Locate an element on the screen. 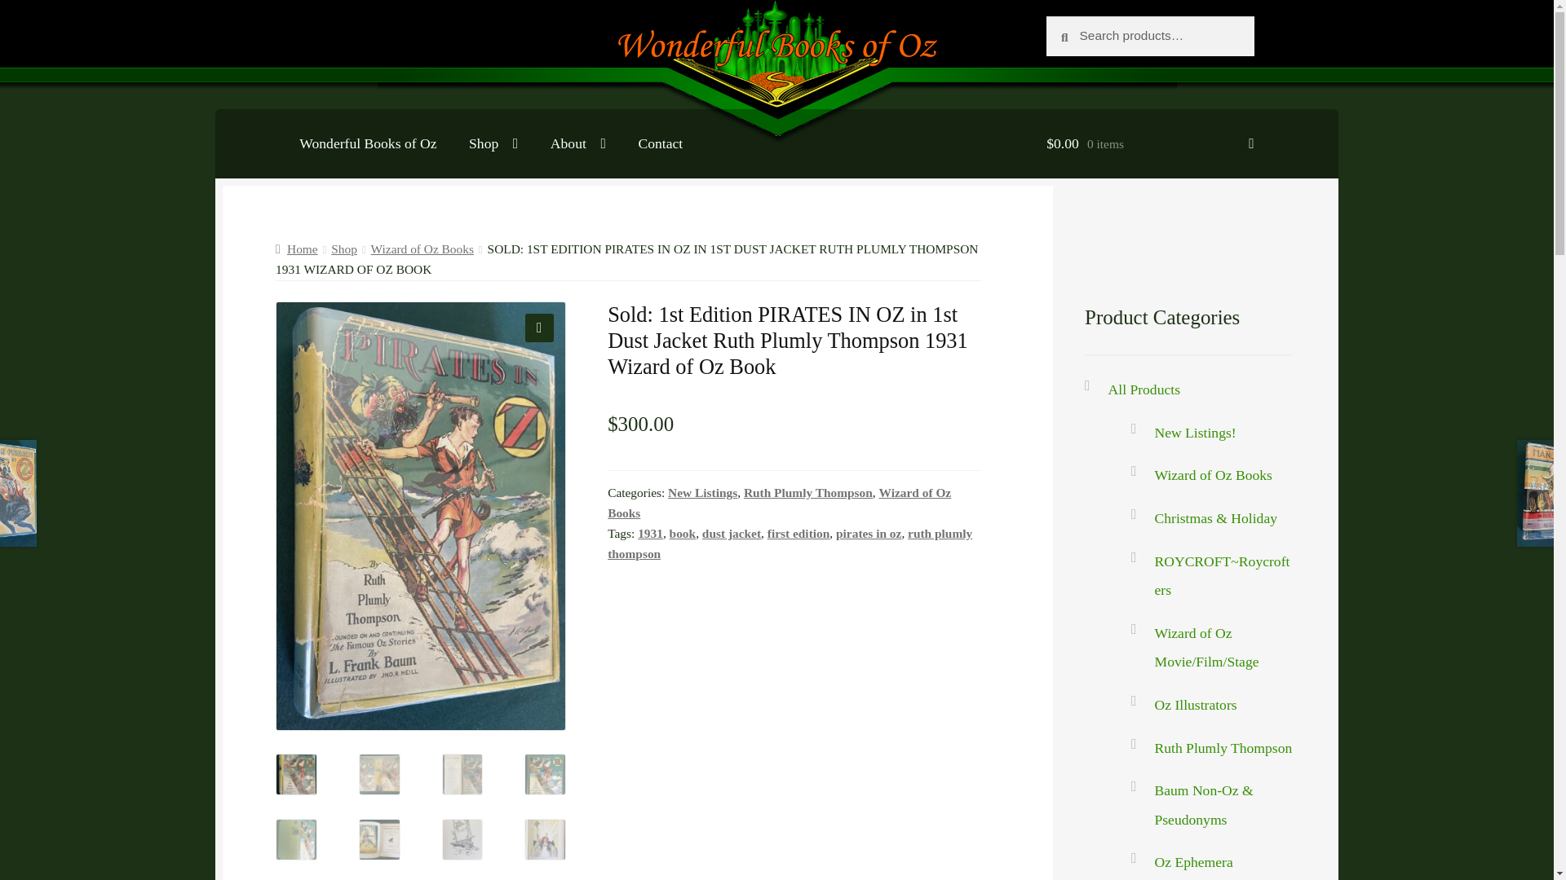  Wonderful Books of Oz is located at coordinates (367, 143).